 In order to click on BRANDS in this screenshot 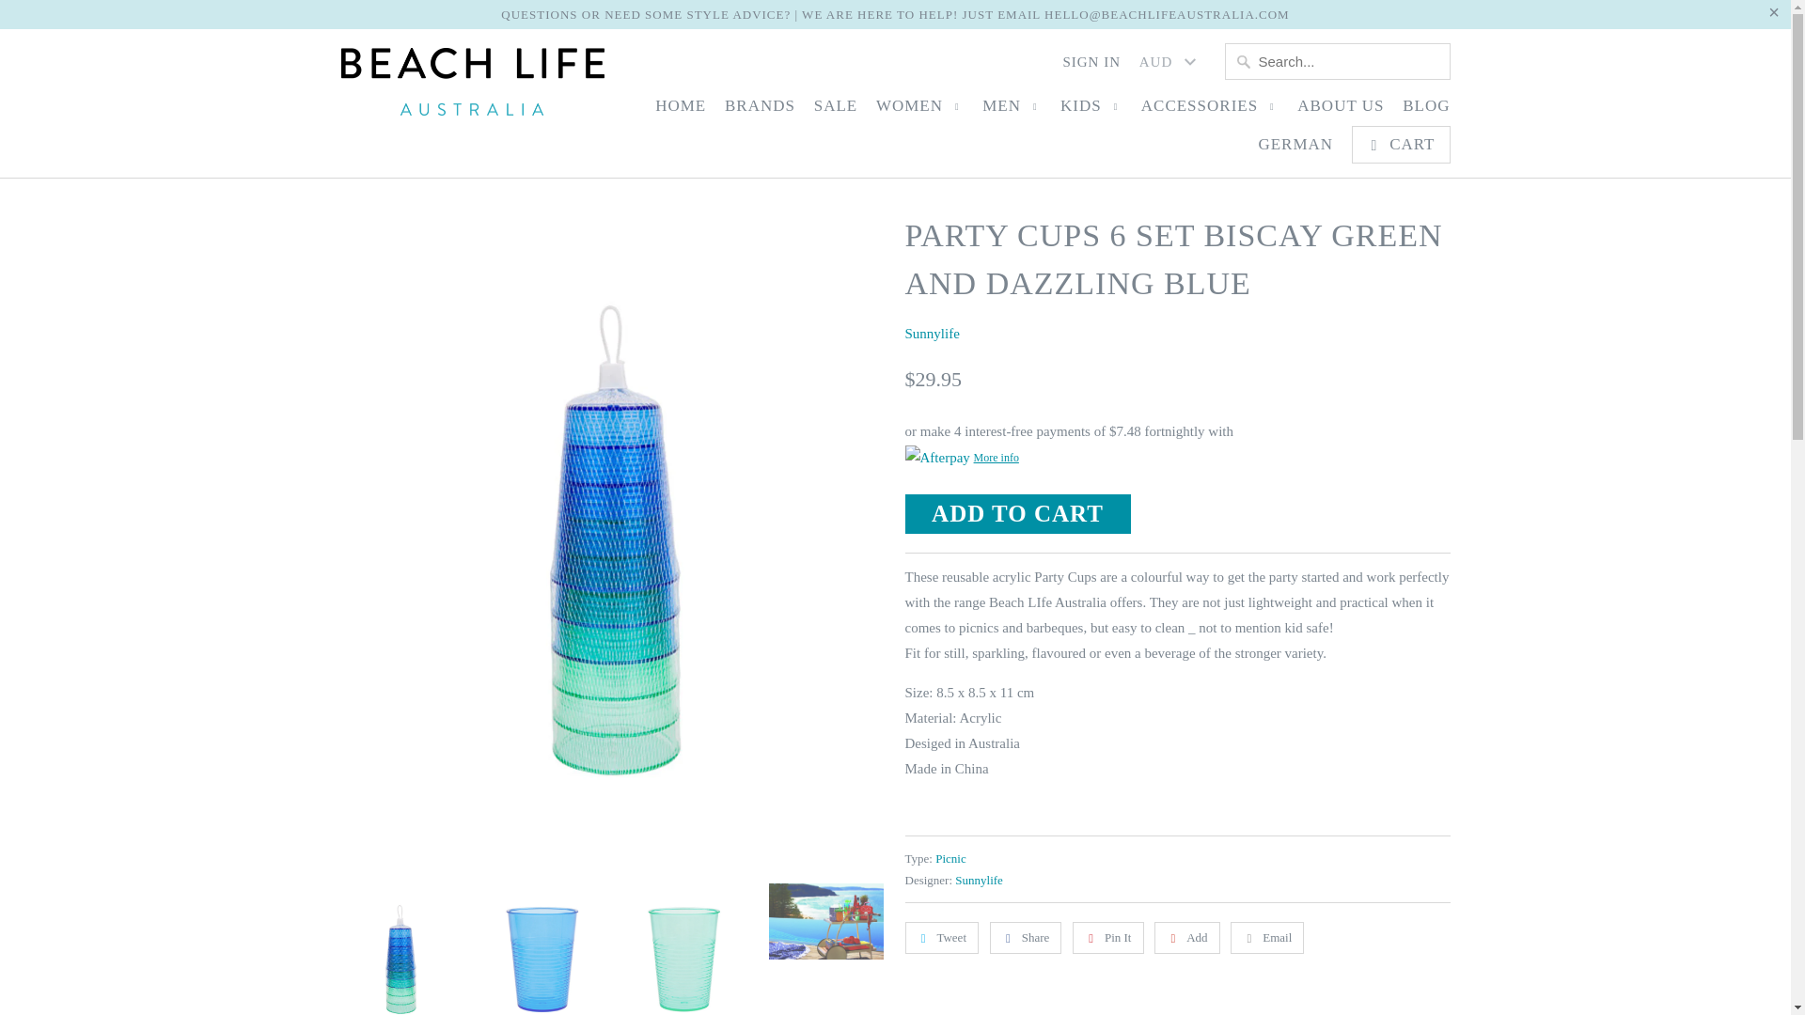, I will do `click(760, 110)`.